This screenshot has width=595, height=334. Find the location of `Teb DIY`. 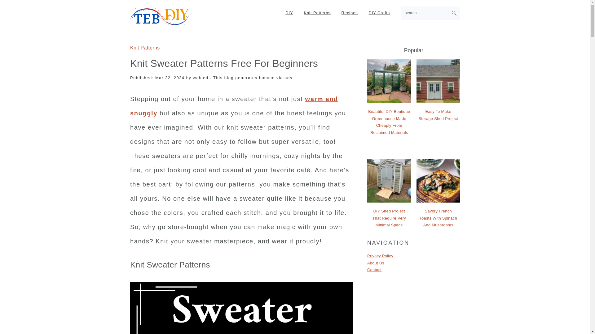

Teb DIY is located at coordinates (164, 21).